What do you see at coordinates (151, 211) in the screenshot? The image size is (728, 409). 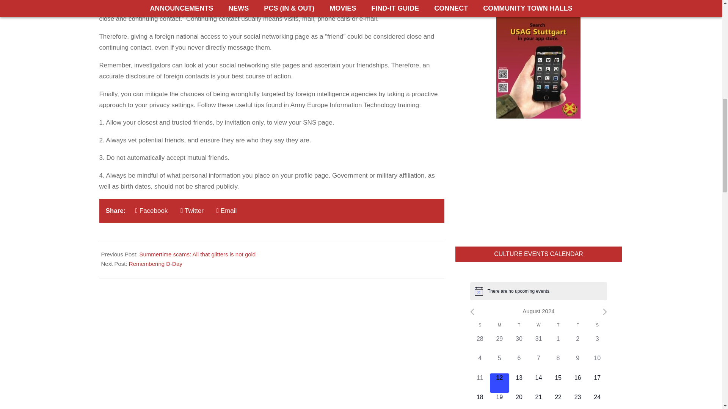 I see `Share on Facebook` at bounding box center [151, 211].